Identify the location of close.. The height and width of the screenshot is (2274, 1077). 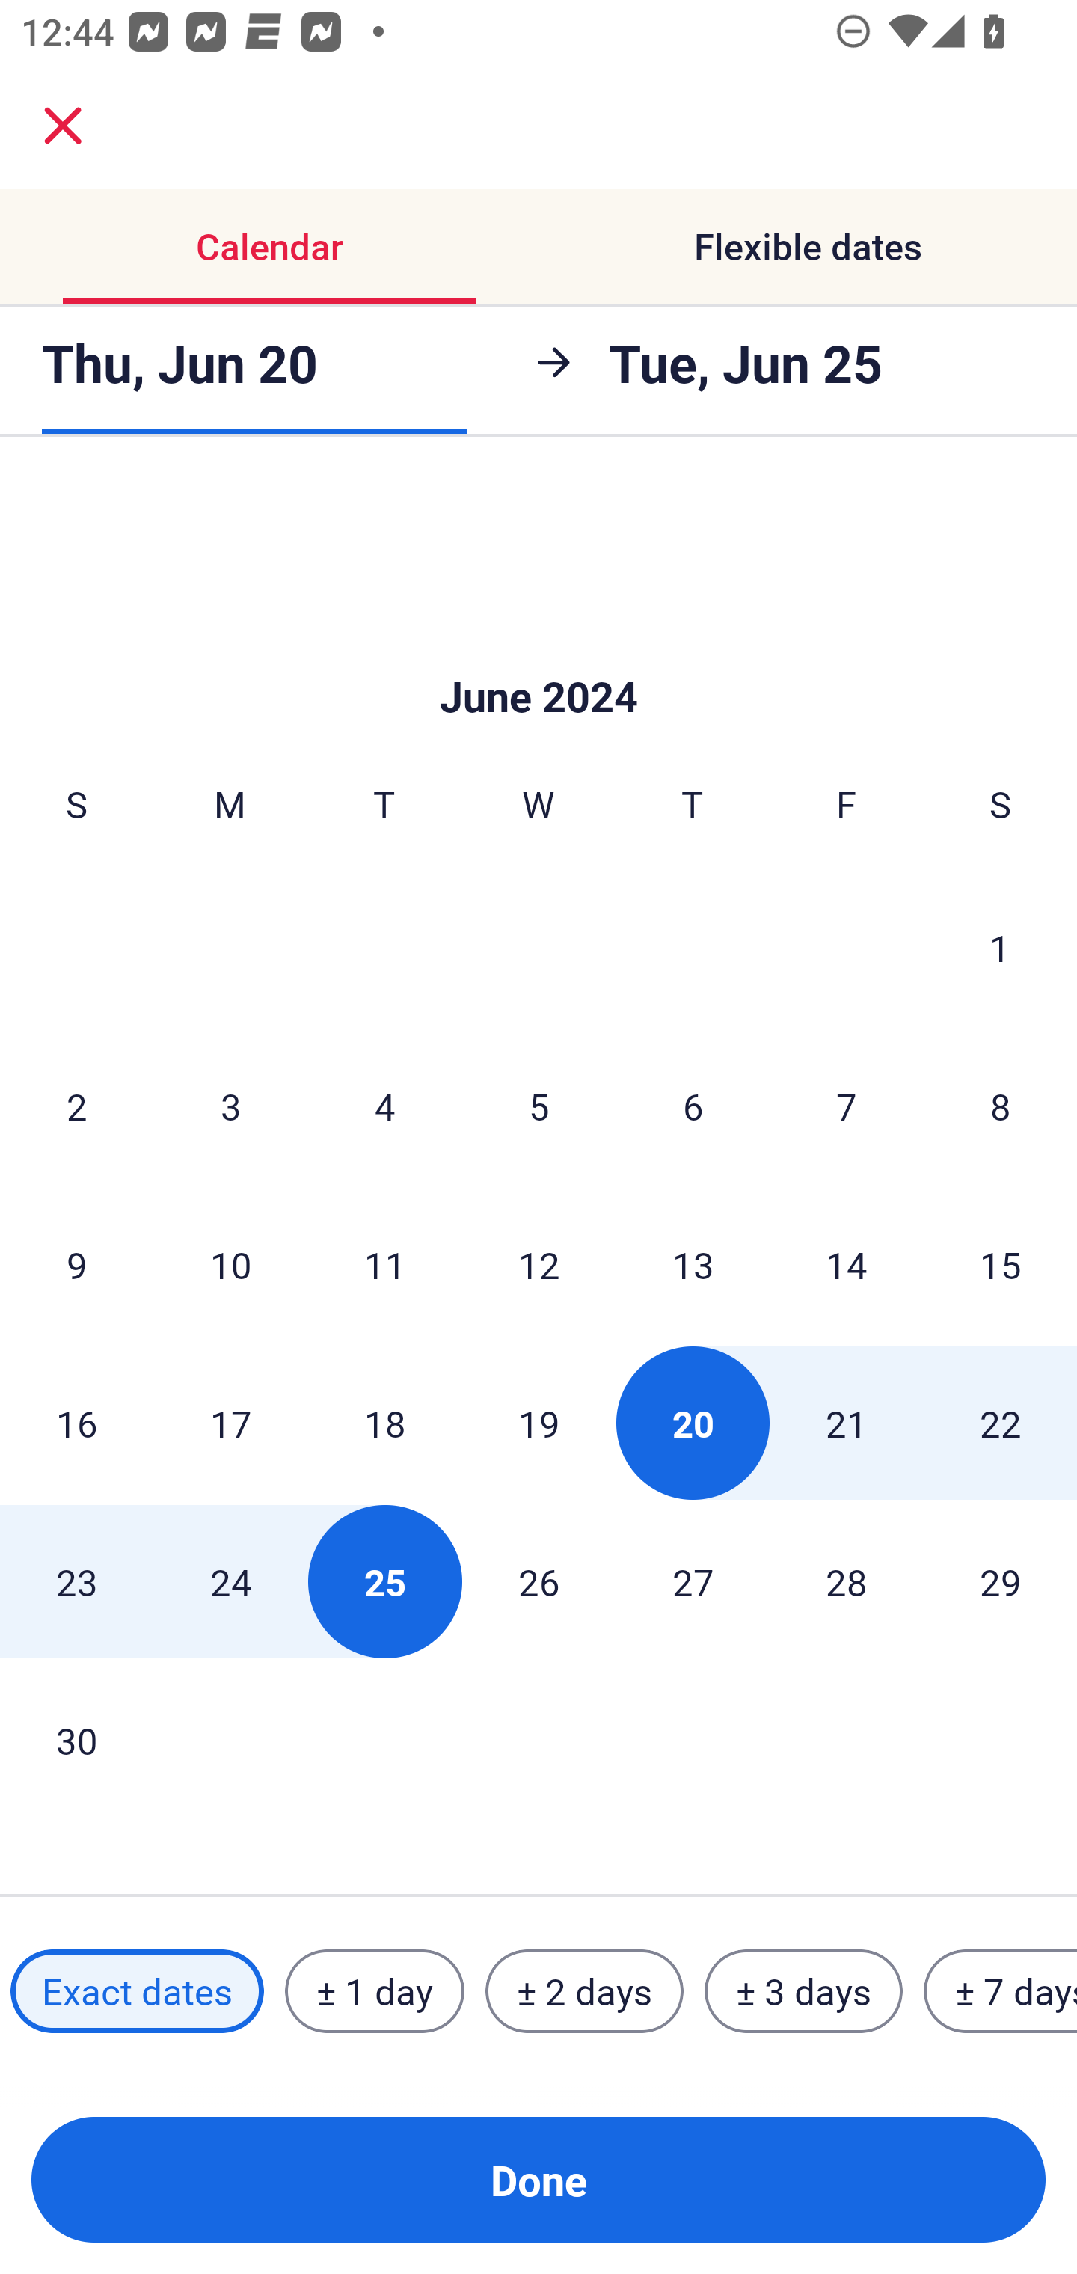
(63, 126).